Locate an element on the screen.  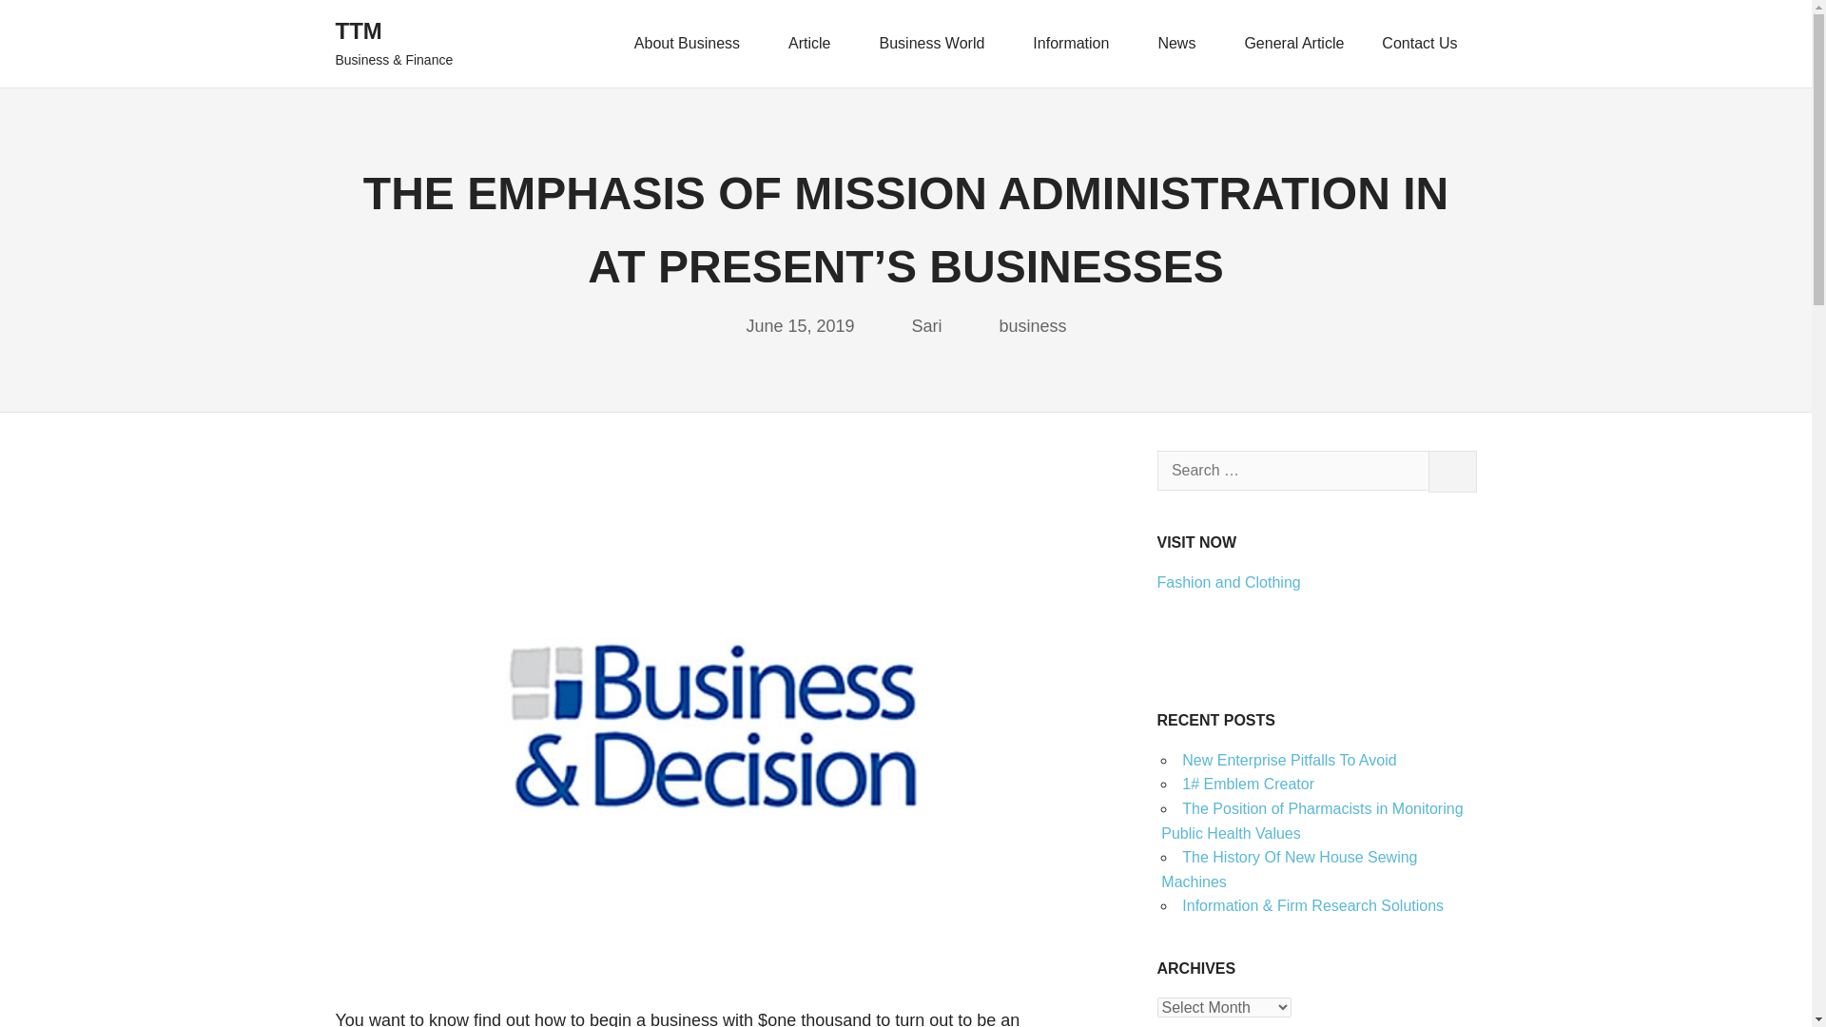
Contact Us is located at coordinates (1419, 44).